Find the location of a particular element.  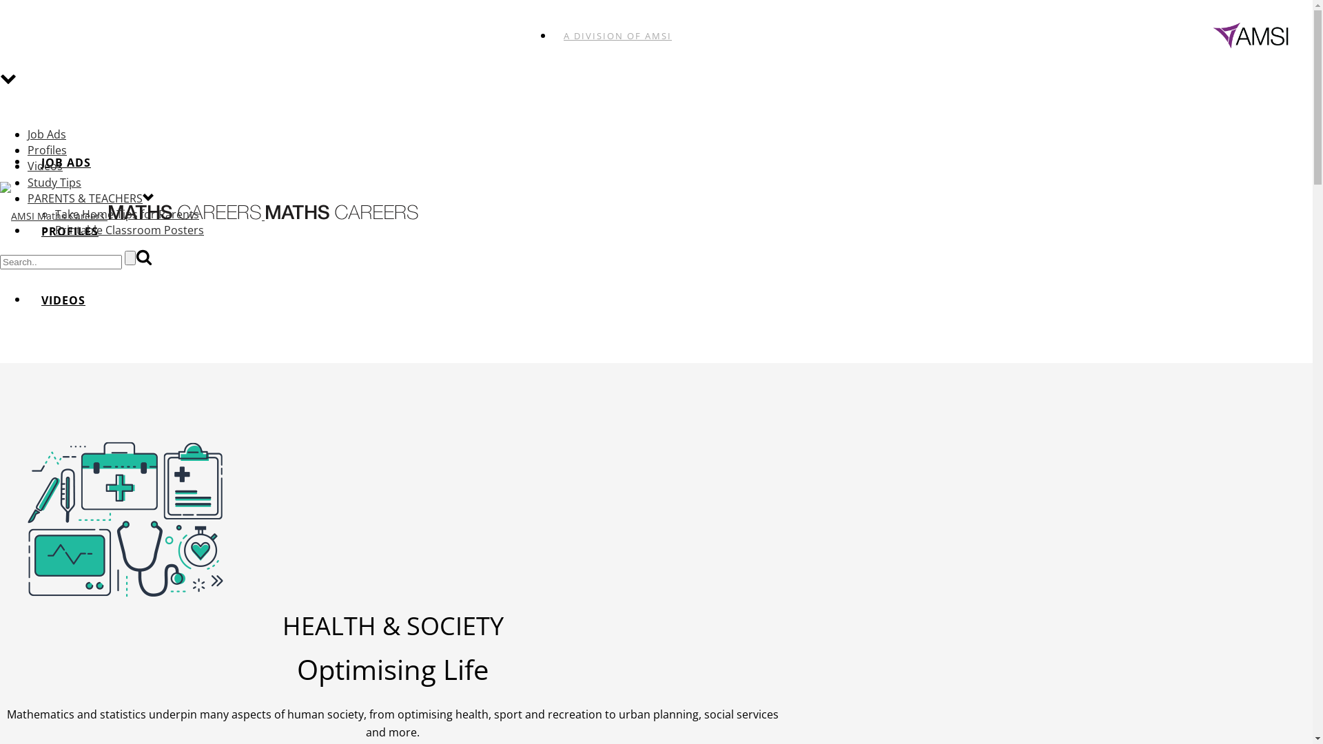

PRINTABLE CLASSROOM POSTERS is located at coordinates (143, 576).